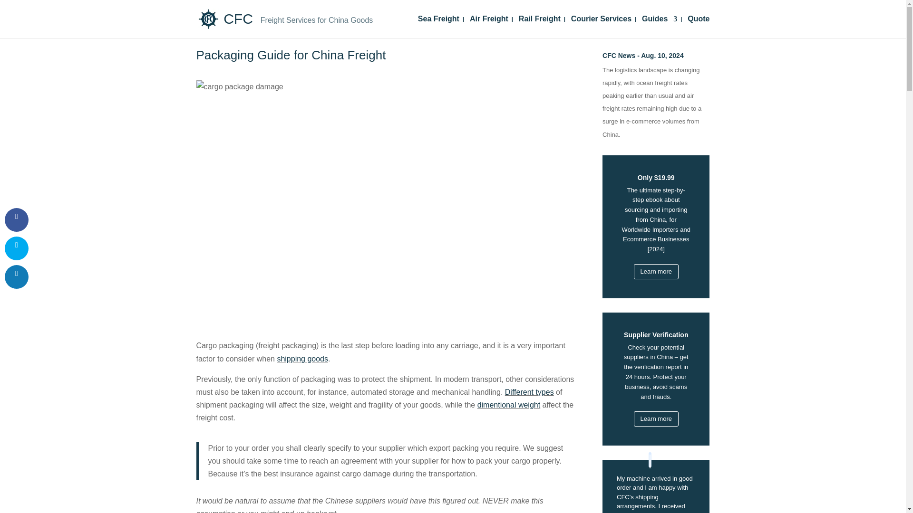 This screenshot has width=913, height=513. Describe the element at coordinates (438, 27) in the screenshot. I see `Sea Freight` at that location.